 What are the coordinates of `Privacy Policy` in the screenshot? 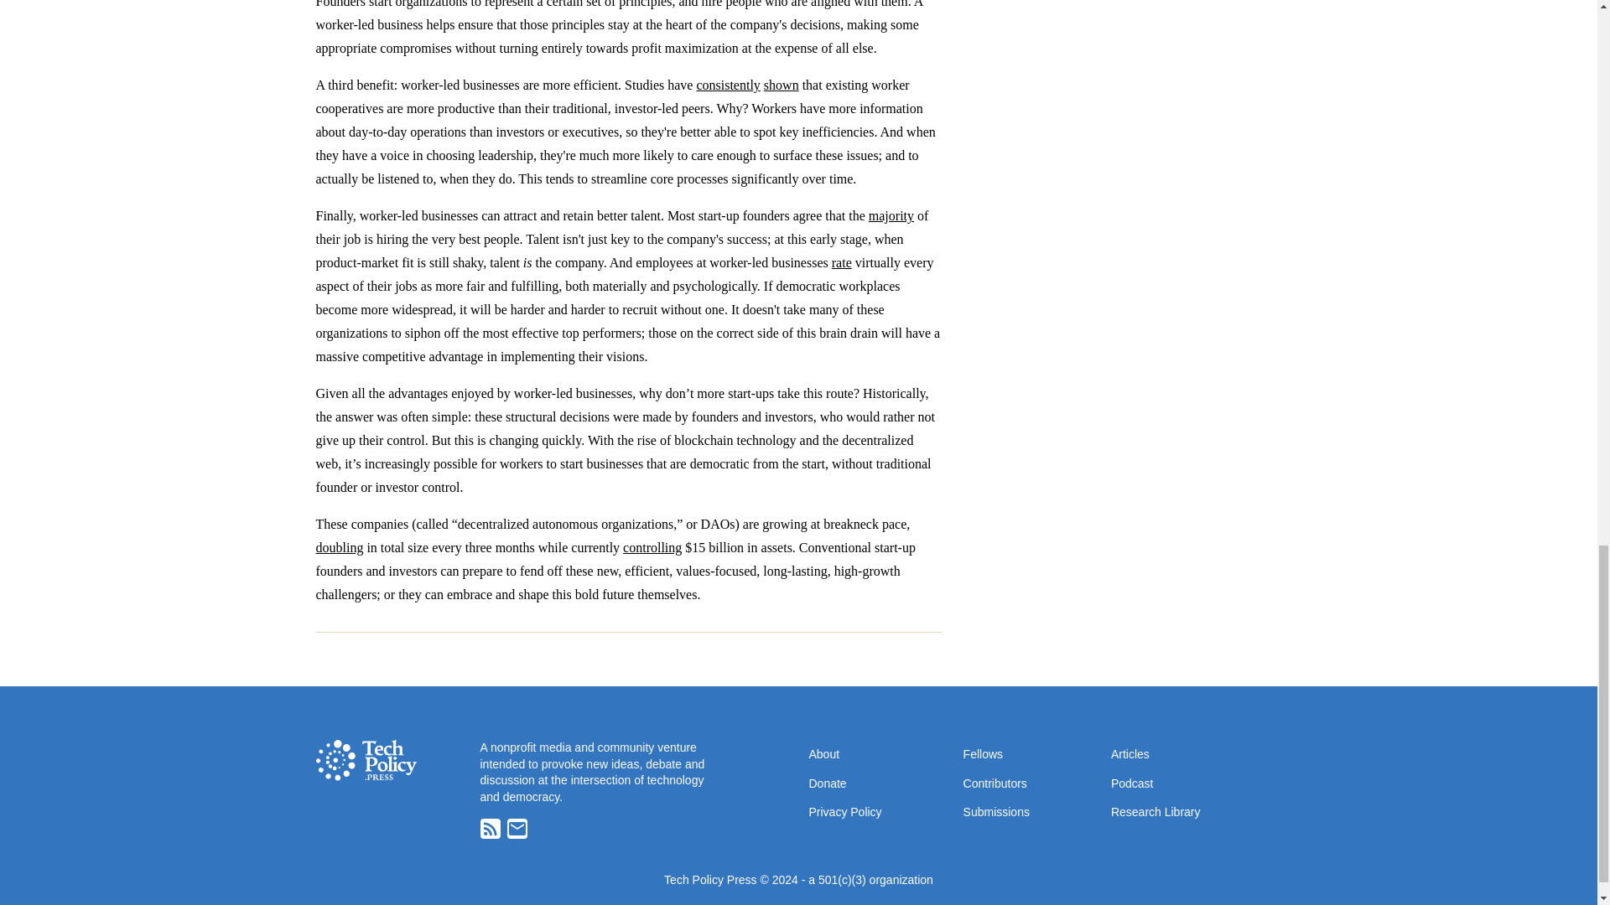 It's located at (844, 811).